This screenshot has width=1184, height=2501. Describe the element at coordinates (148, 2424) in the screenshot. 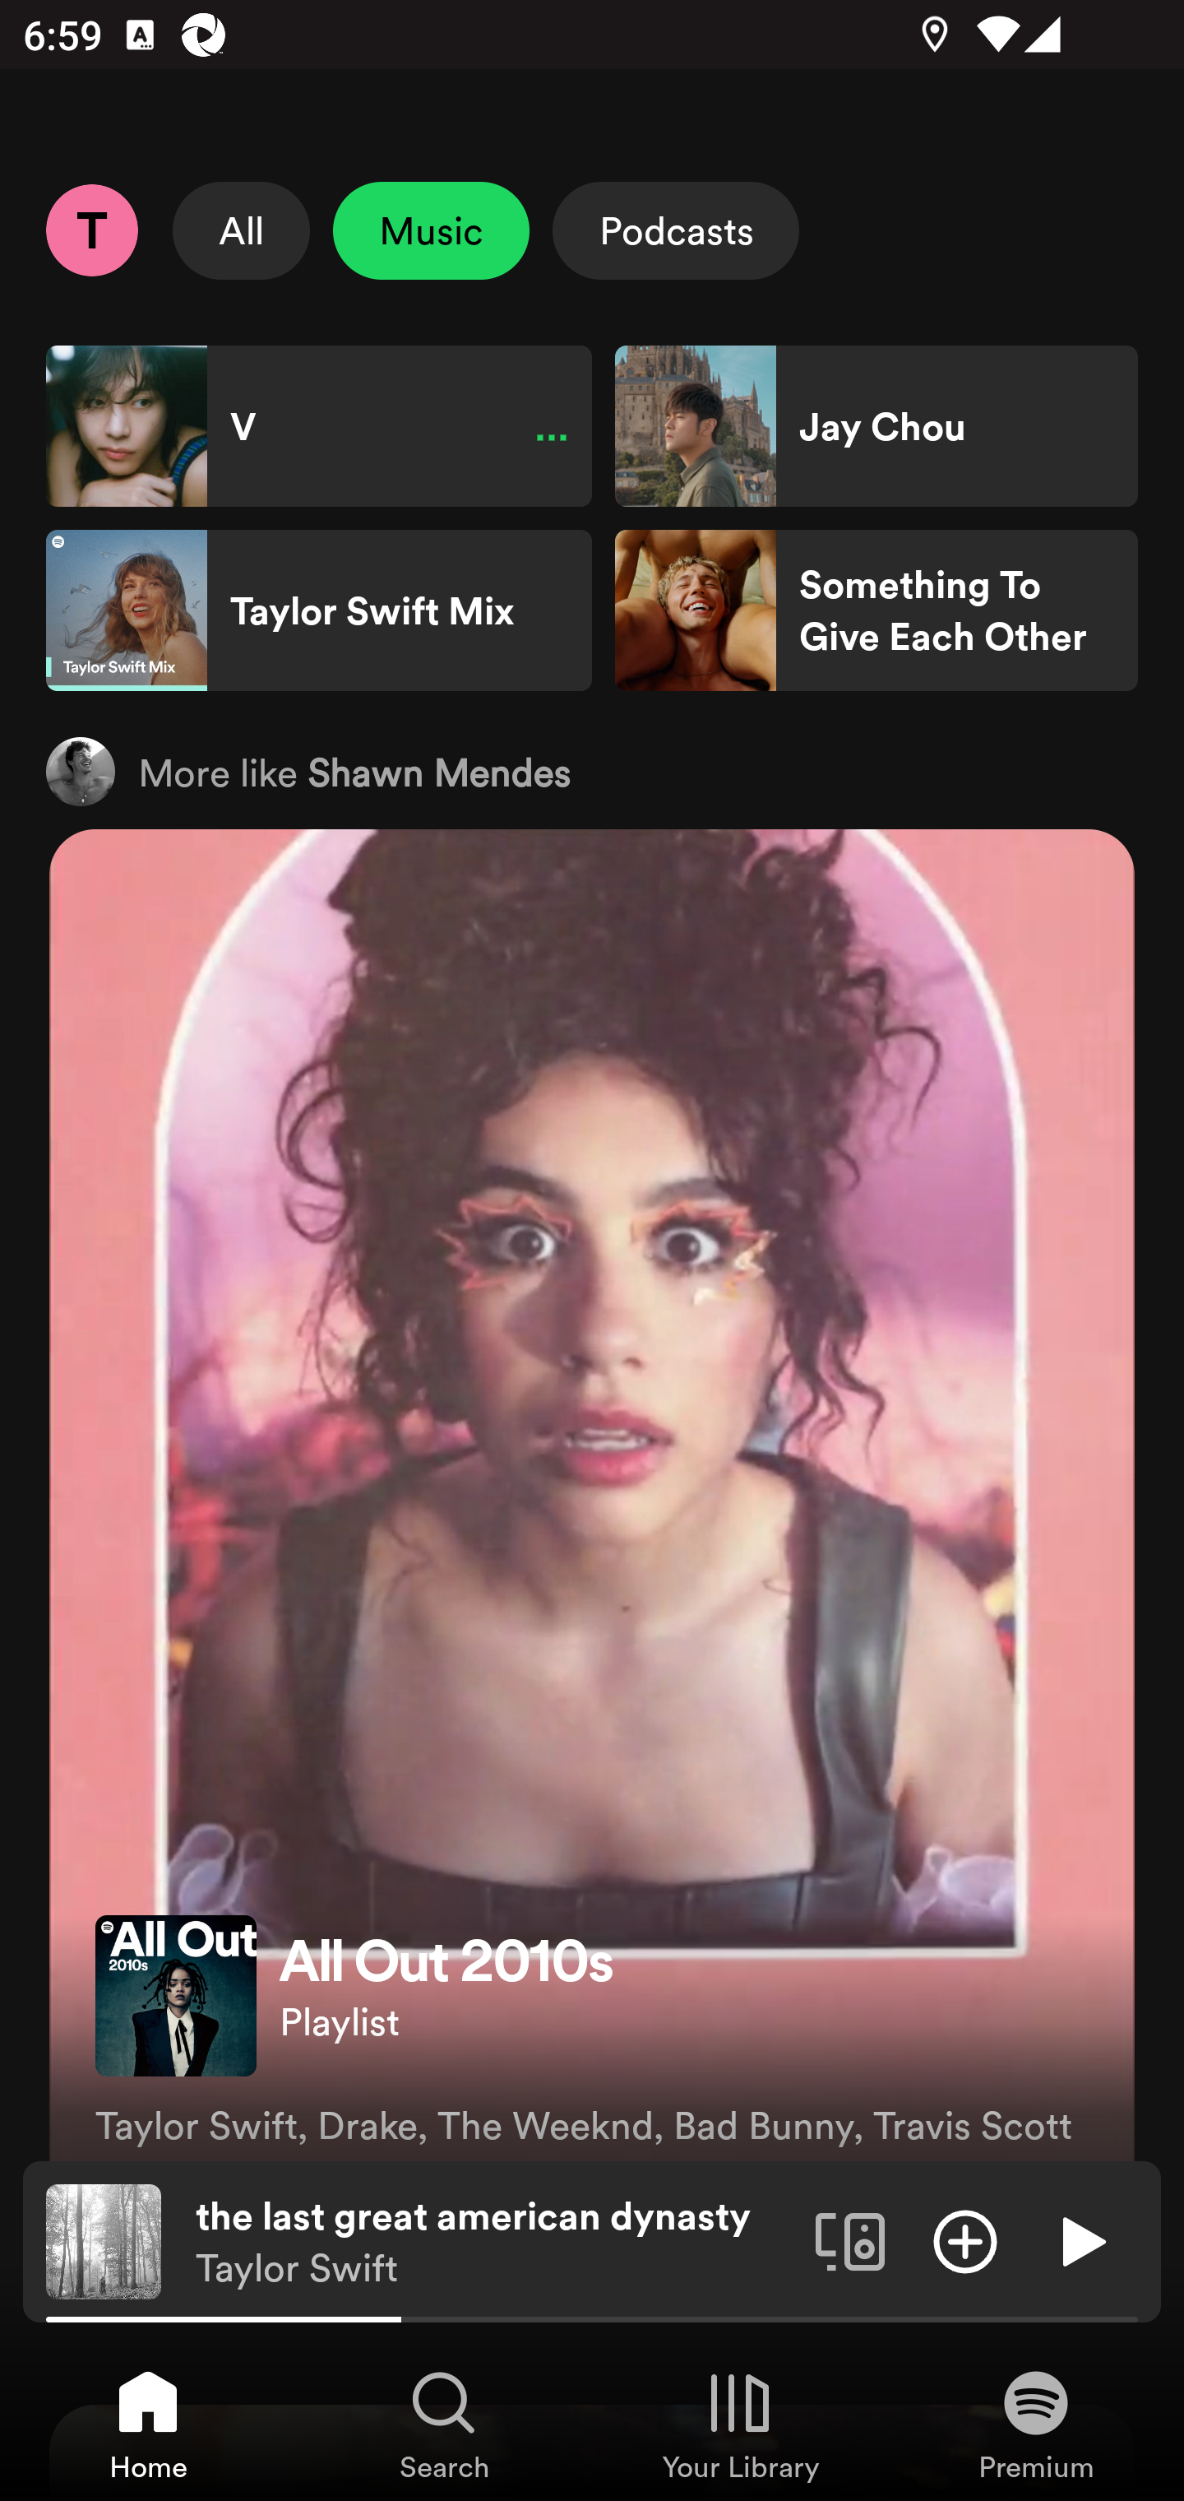

I see `Home, Tab 1 of 4 Home Home` at that location.